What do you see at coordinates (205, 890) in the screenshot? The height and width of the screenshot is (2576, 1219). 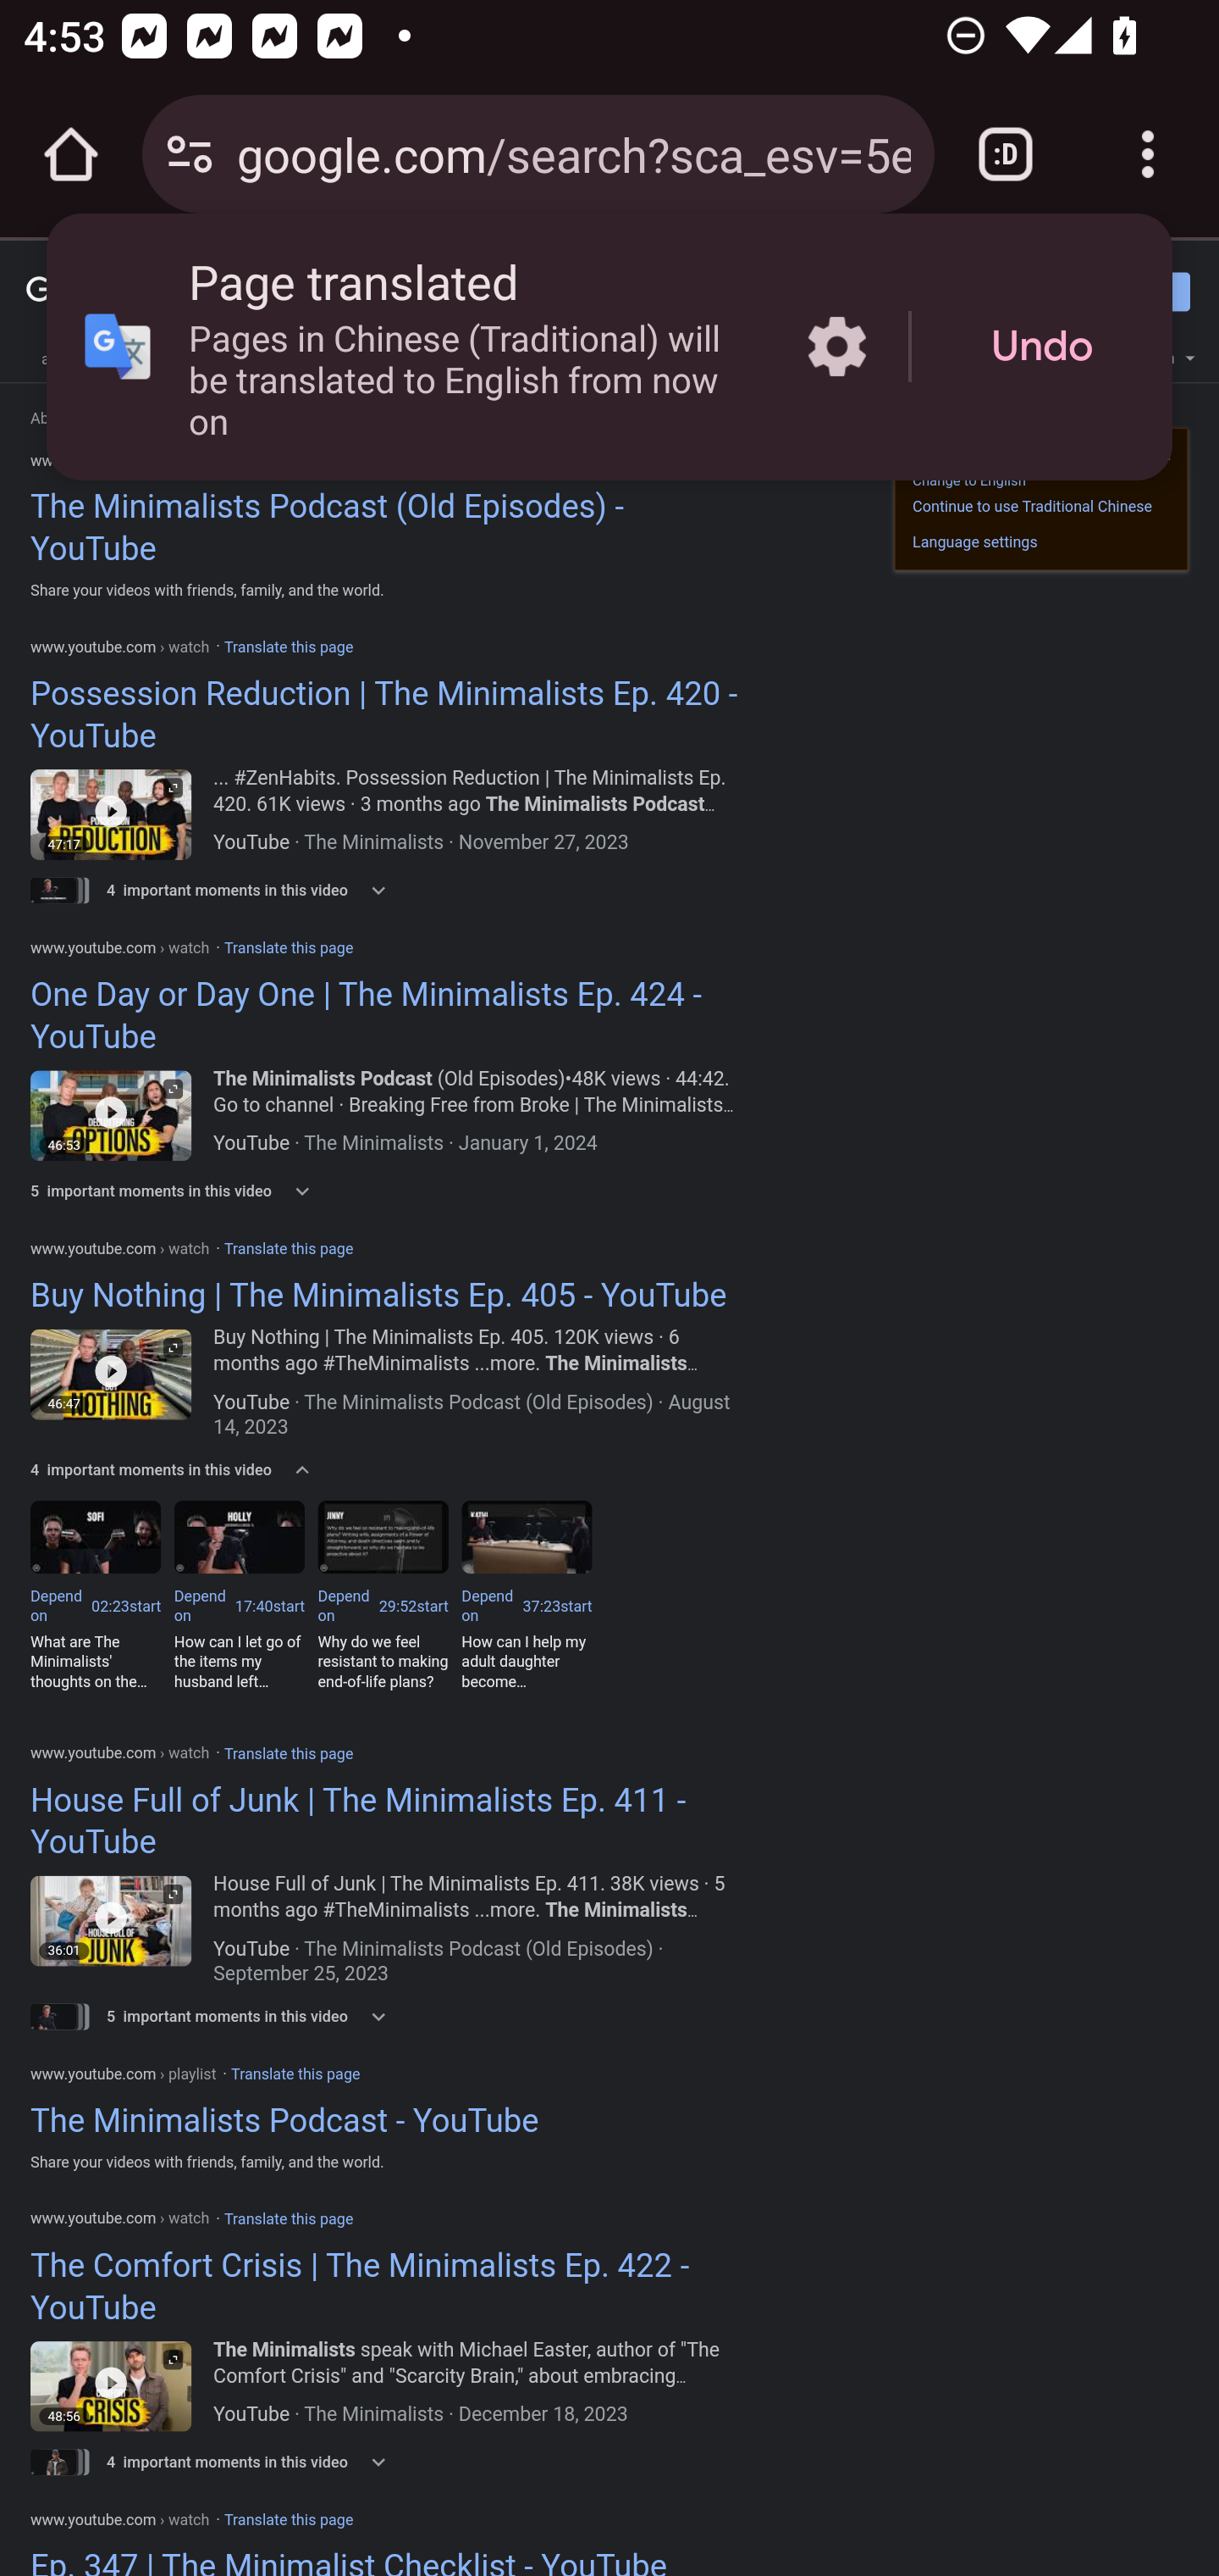 I see `4  important moments  in this video` at bounding box center [205, 890].